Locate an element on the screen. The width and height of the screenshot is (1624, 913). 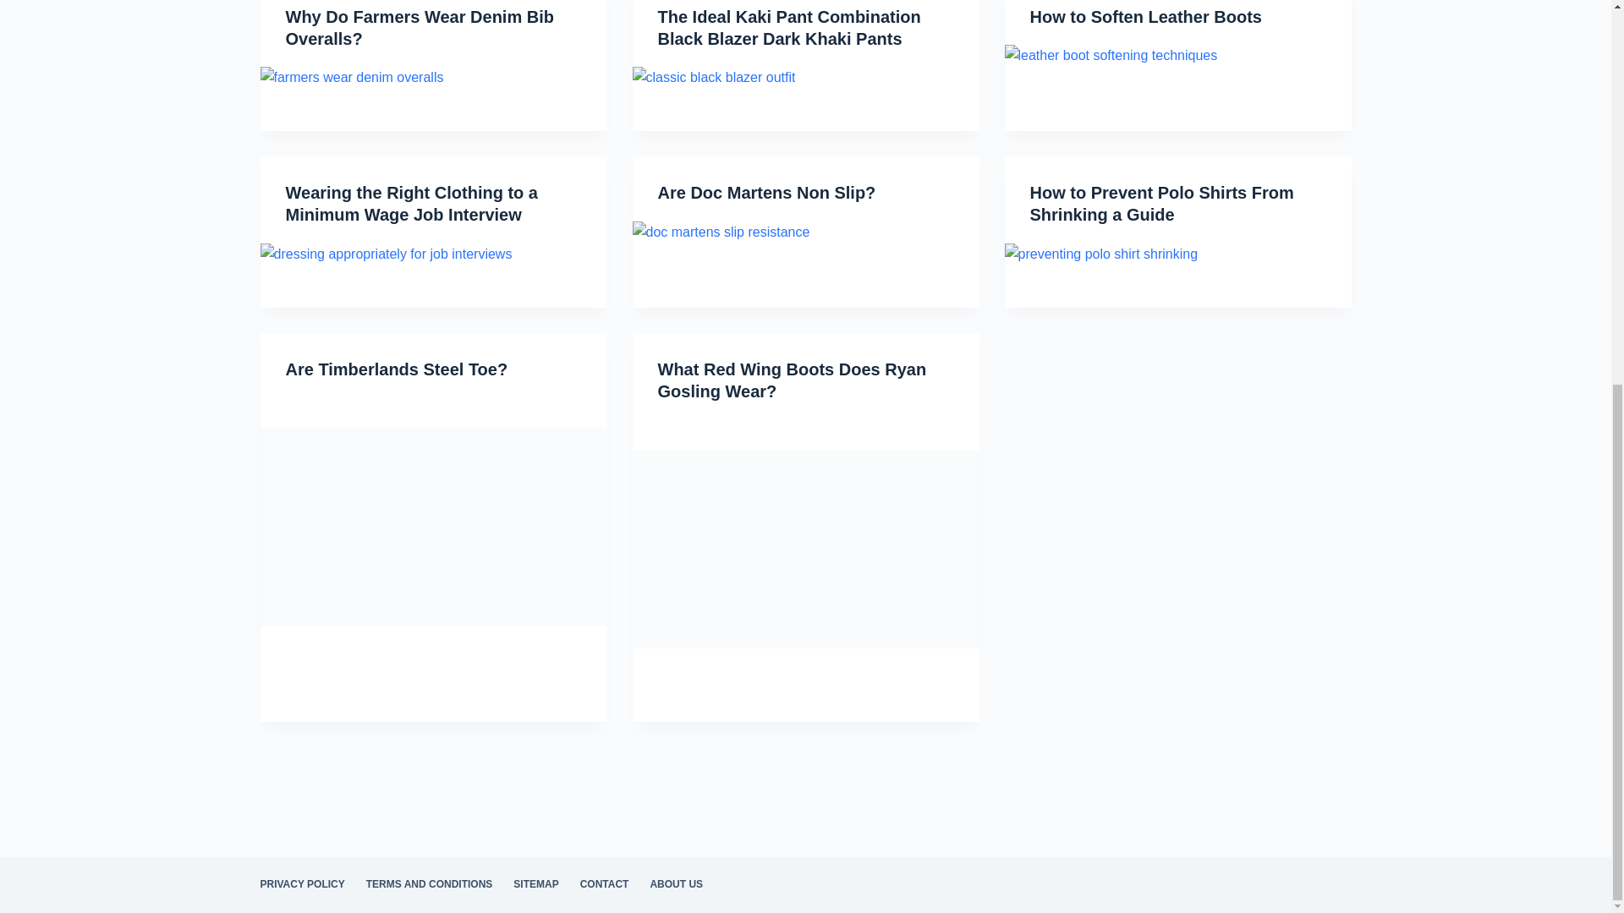
Are Timberlands Steel Toe? is located at coordinates (396, 369).